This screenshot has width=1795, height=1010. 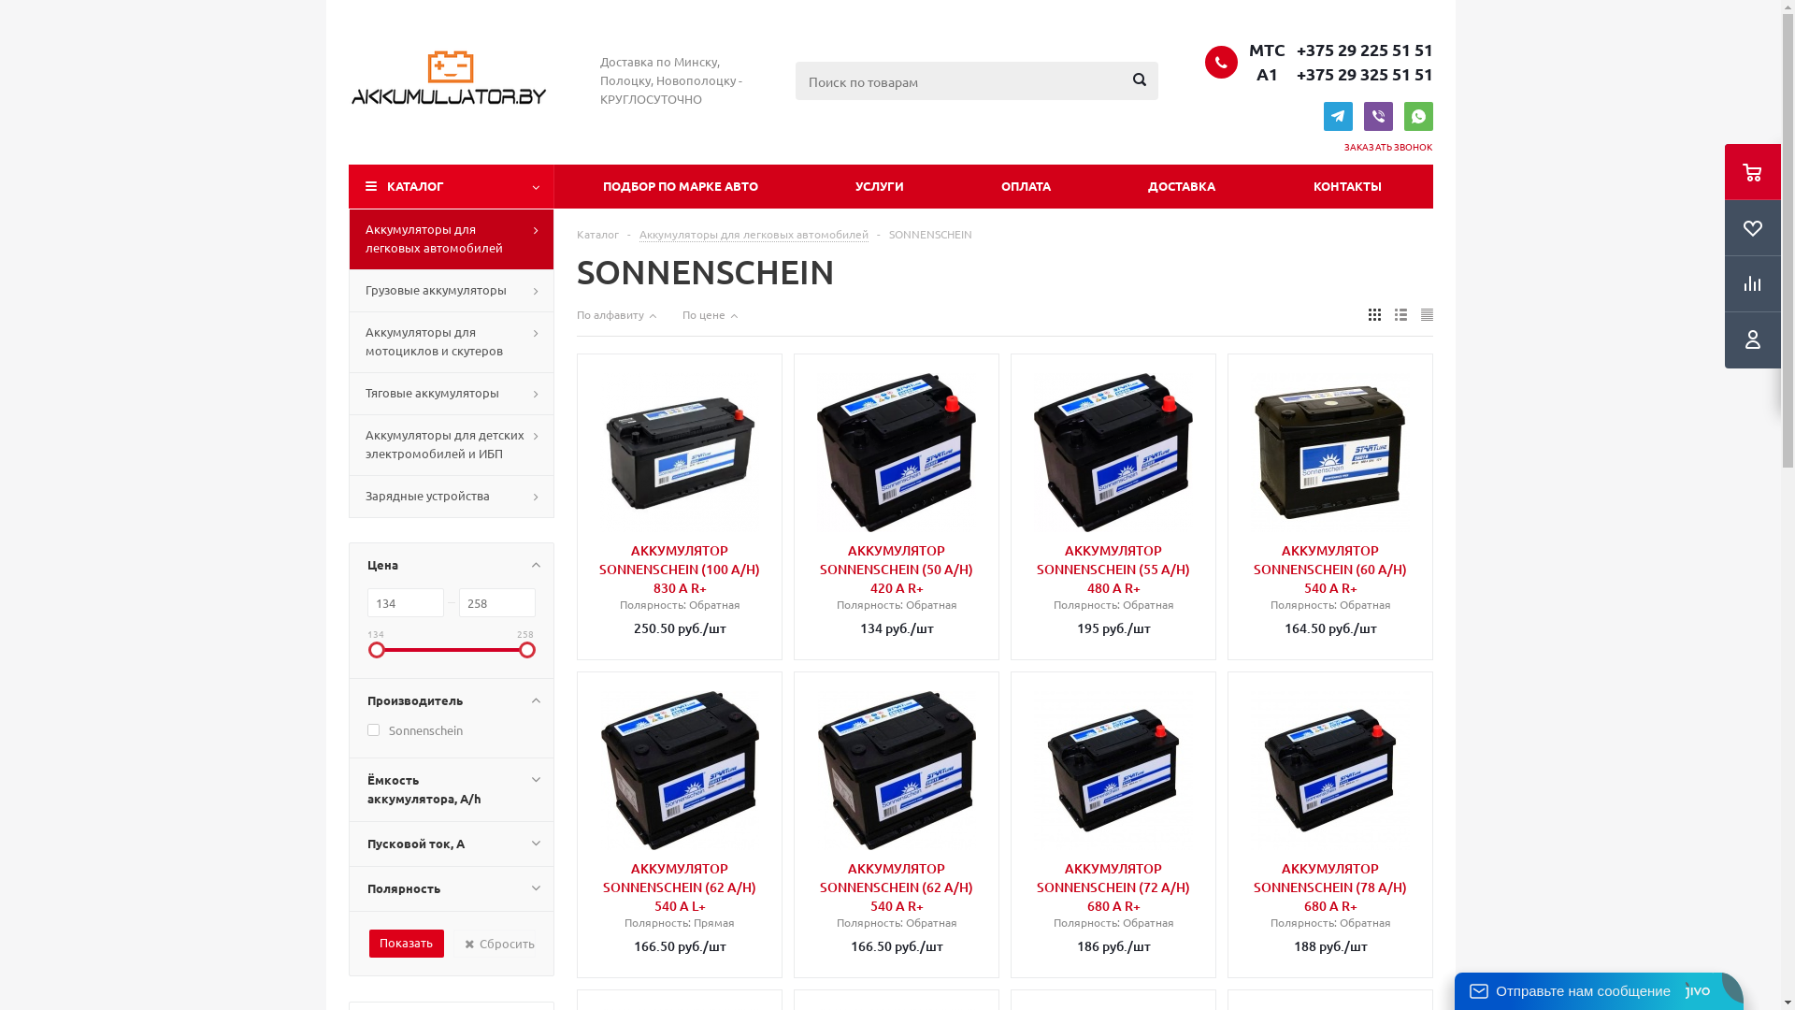 I want to click on Y, so click(x=6, y=6).